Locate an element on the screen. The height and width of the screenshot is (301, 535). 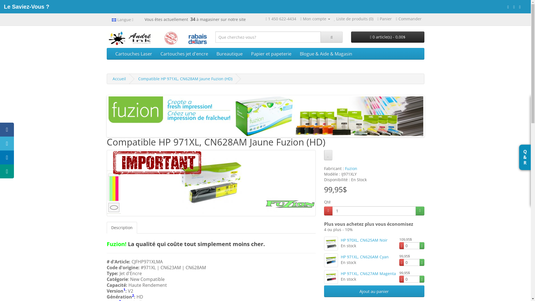
Description is located at coordinates (121, 228).